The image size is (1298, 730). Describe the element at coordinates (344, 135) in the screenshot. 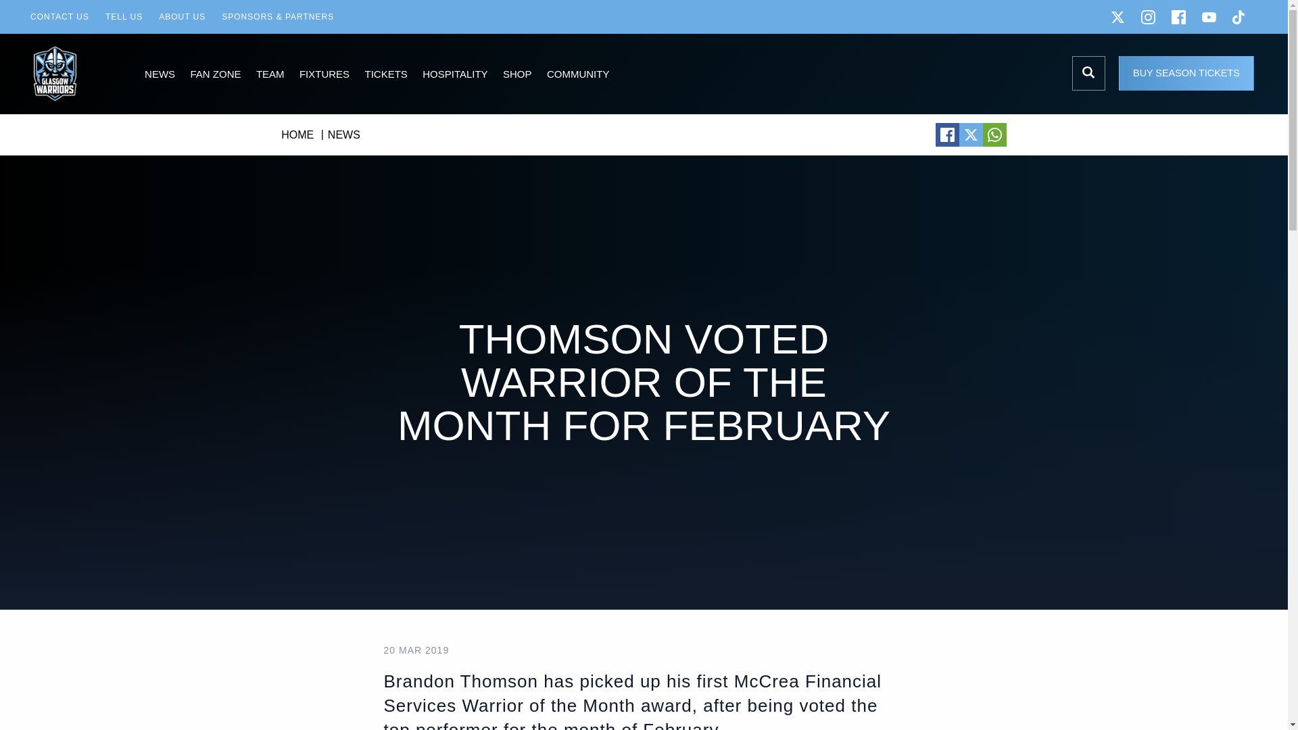

I see `NEWS` at that location.